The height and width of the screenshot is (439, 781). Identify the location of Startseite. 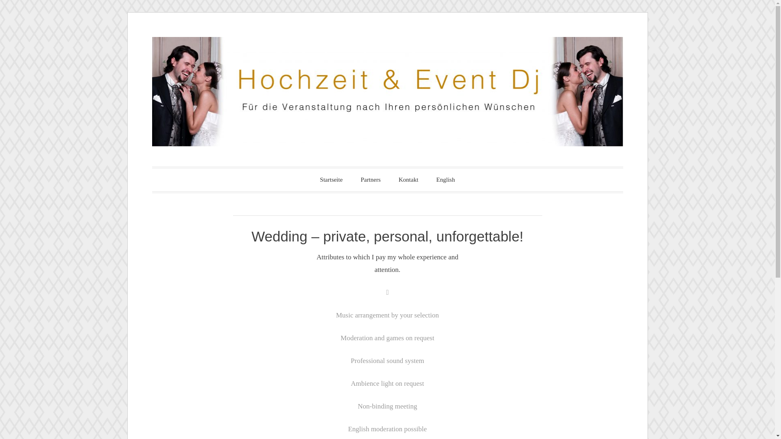
(332, 180).